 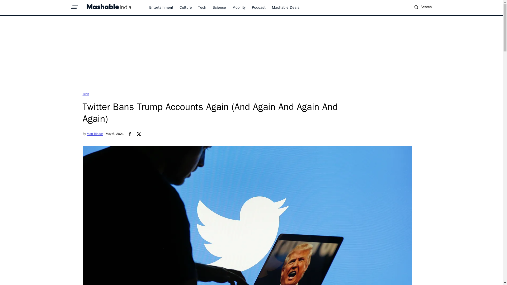 I want to click on Tech, so click(x=202, y=7).